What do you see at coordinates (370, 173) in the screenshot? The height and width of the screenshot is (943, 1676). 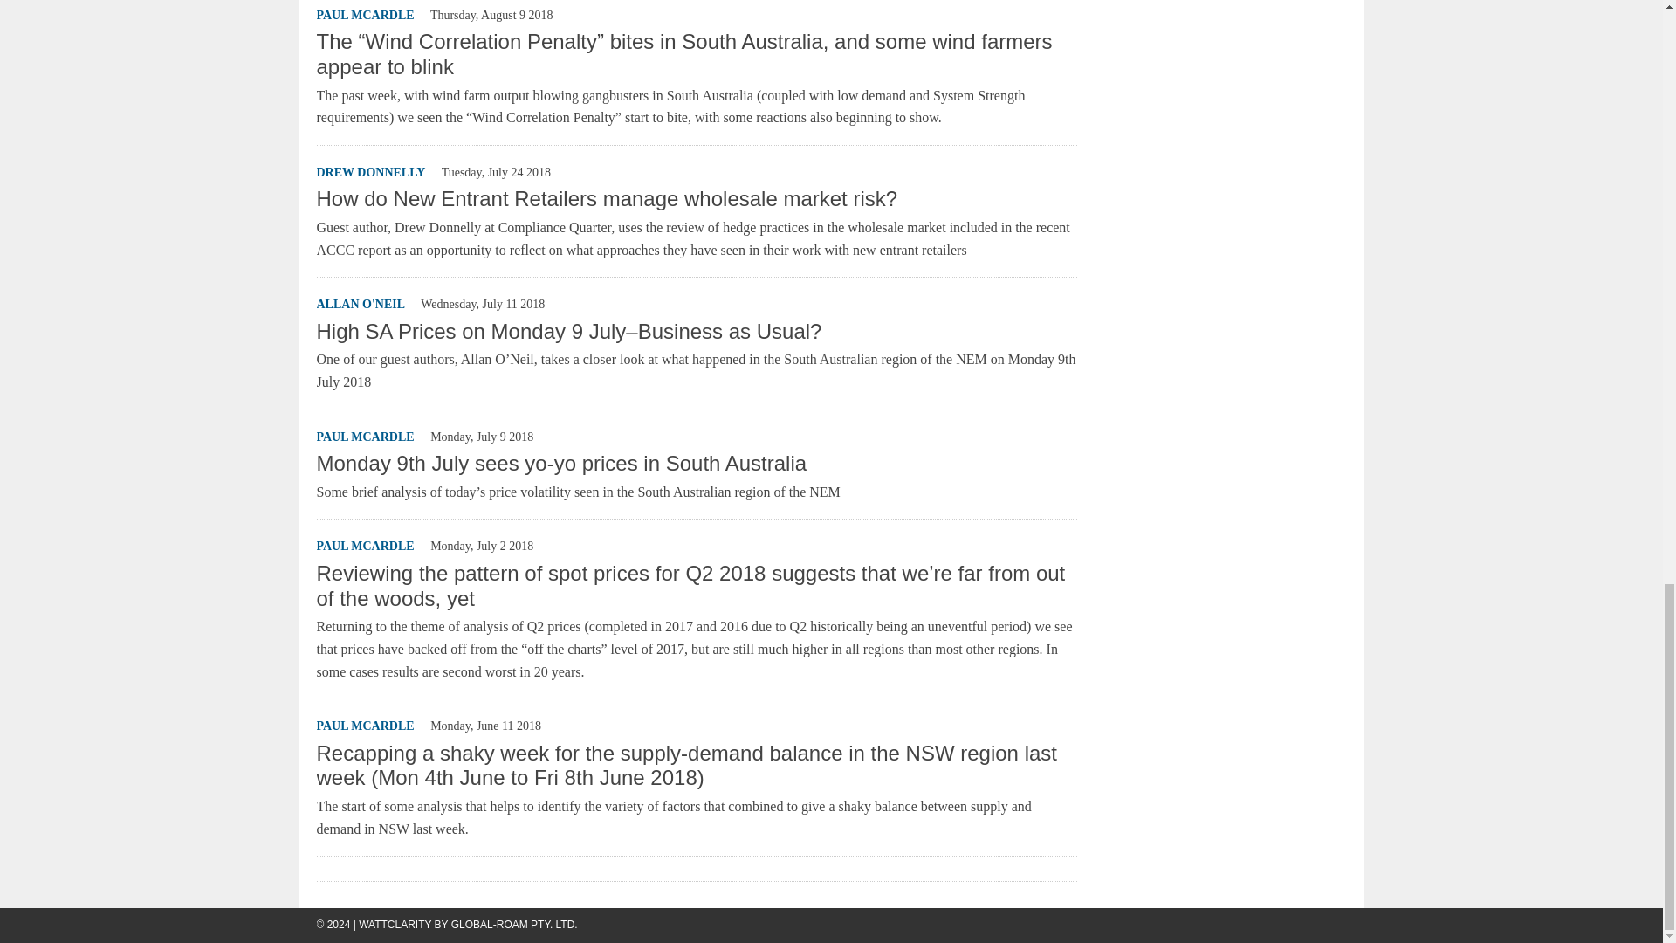 I see `DREW DONNELLY` at bounding box center [370, 173].